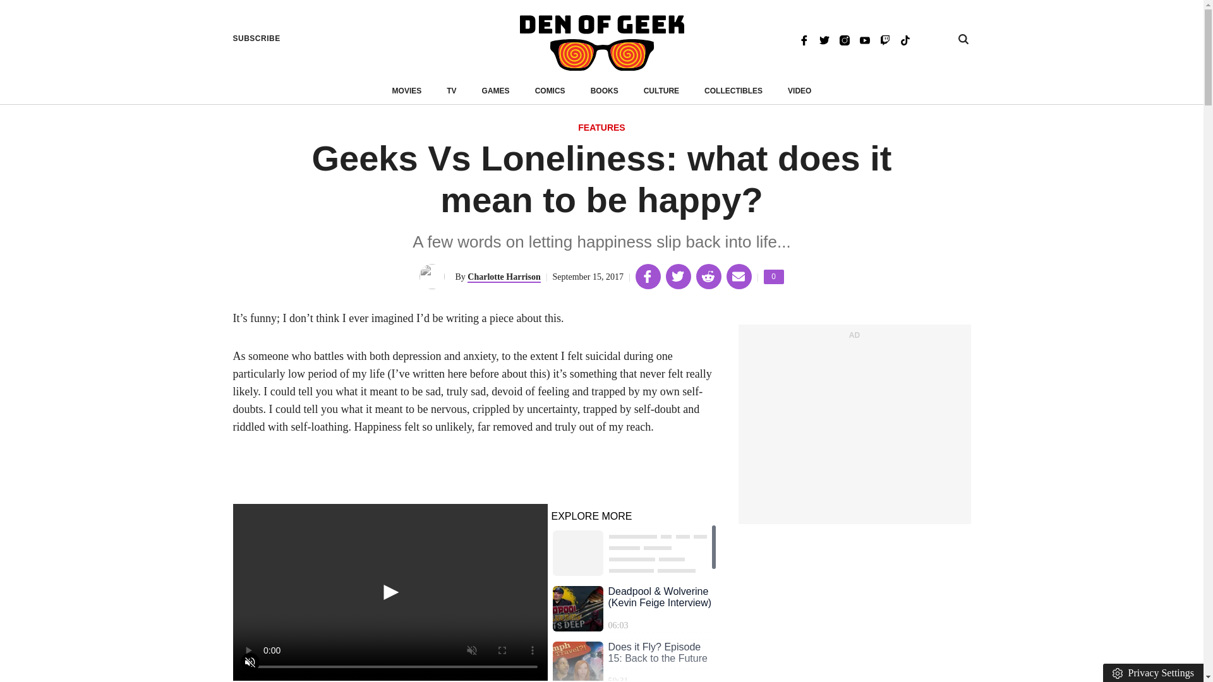 This screenshot has height=682, width=1213. What do you see at coordinates (601, 43) in the screenshot?
I see `50` at bounding box center [601, 43].